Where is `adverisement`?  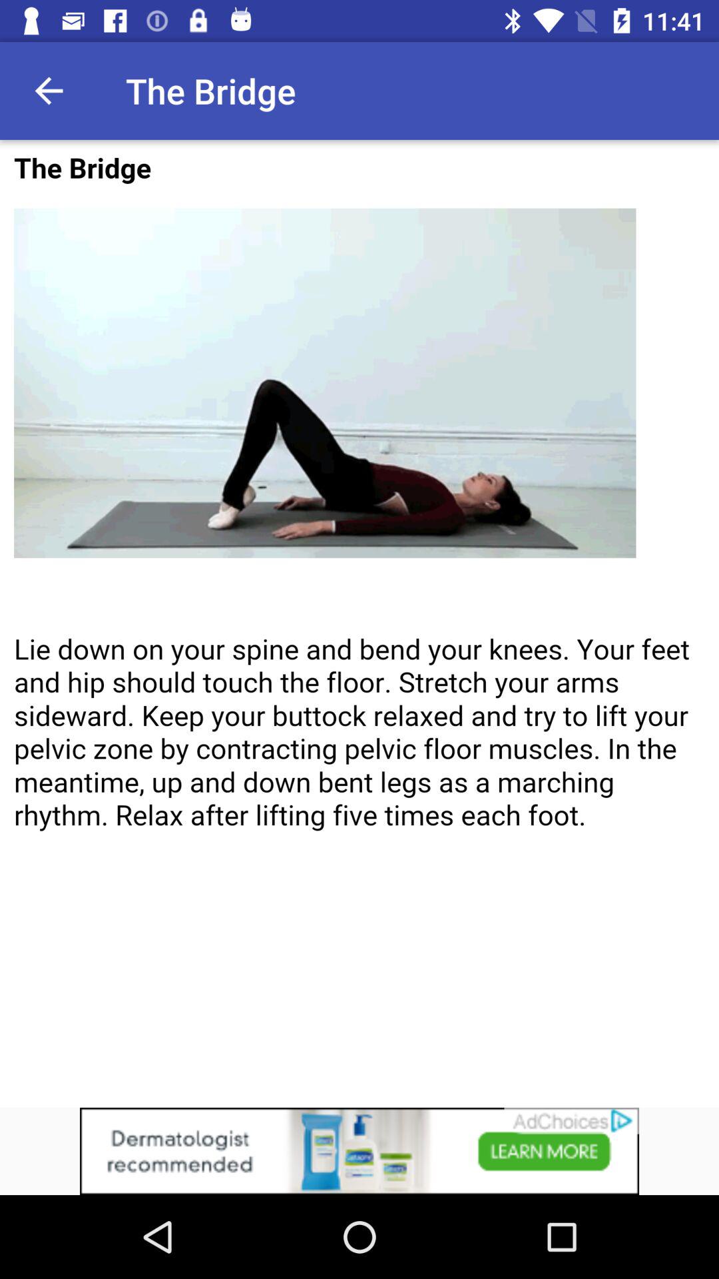 adverisement is located at coordinates (359, 624).